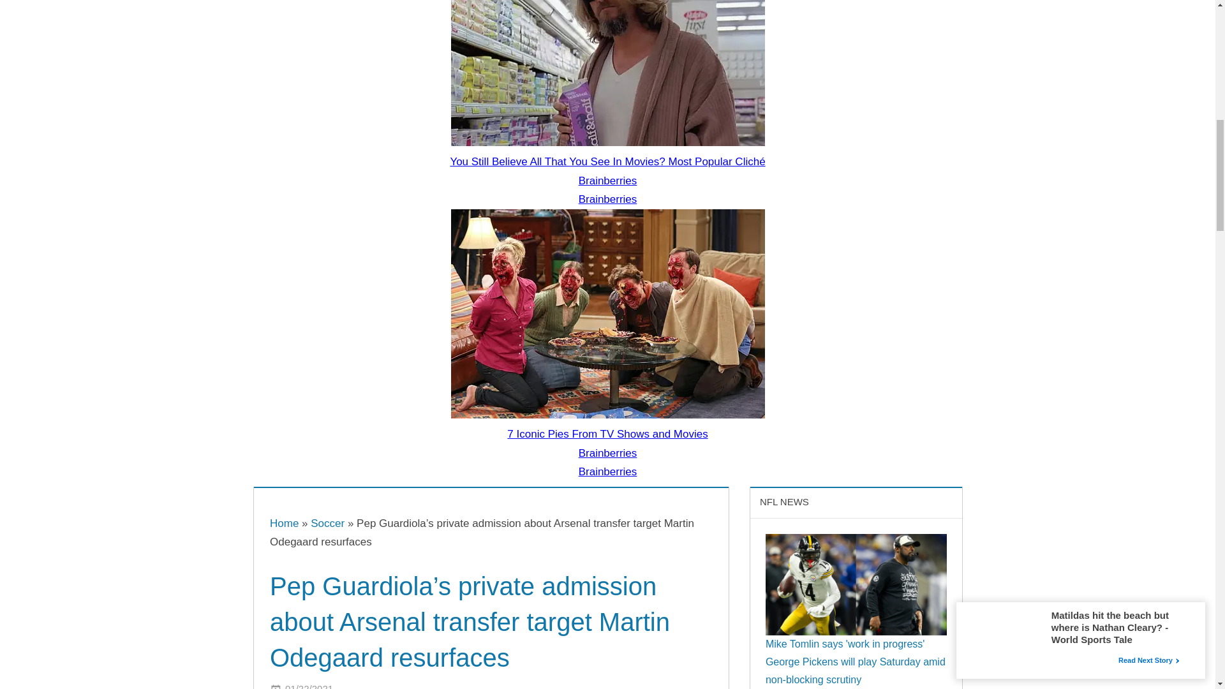 This screenshot has width=1225, height=689. I want to click on 20:19, so click(309, 686).